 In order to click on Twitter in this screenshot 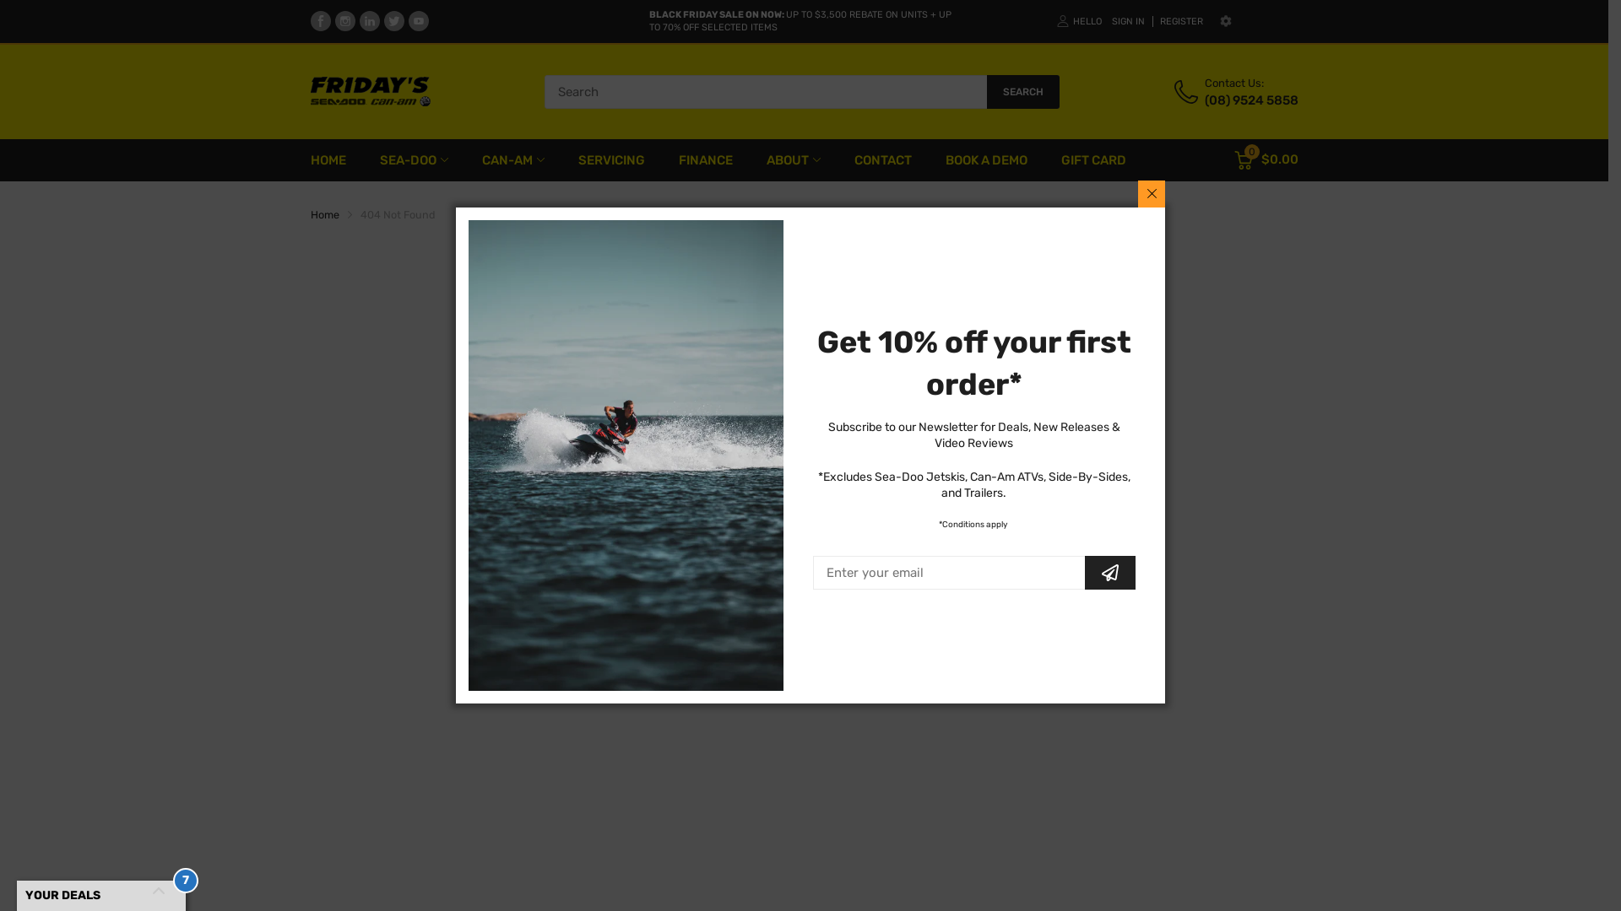, I will do `click(393, 21)`.